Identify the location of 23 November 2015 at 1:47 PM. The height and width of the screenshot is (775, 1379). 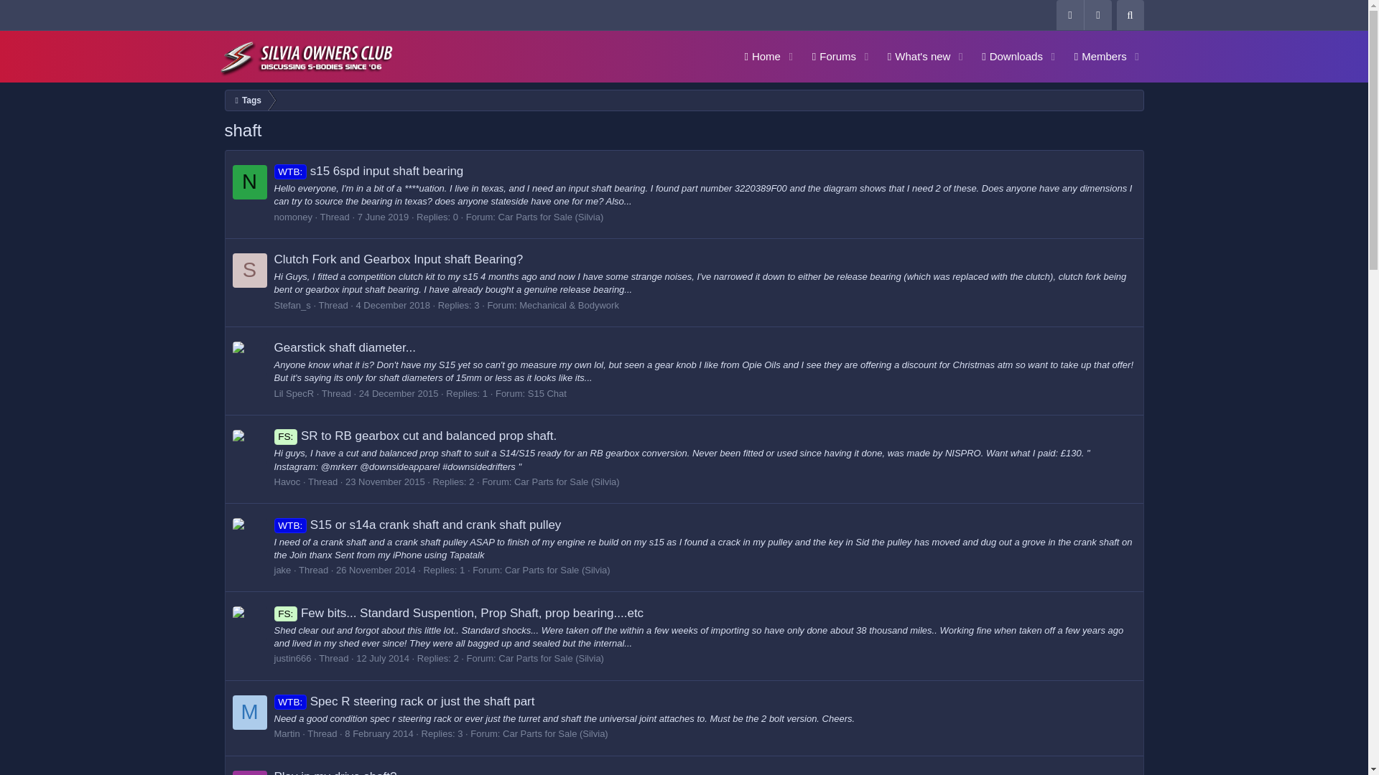
(1129, 15).